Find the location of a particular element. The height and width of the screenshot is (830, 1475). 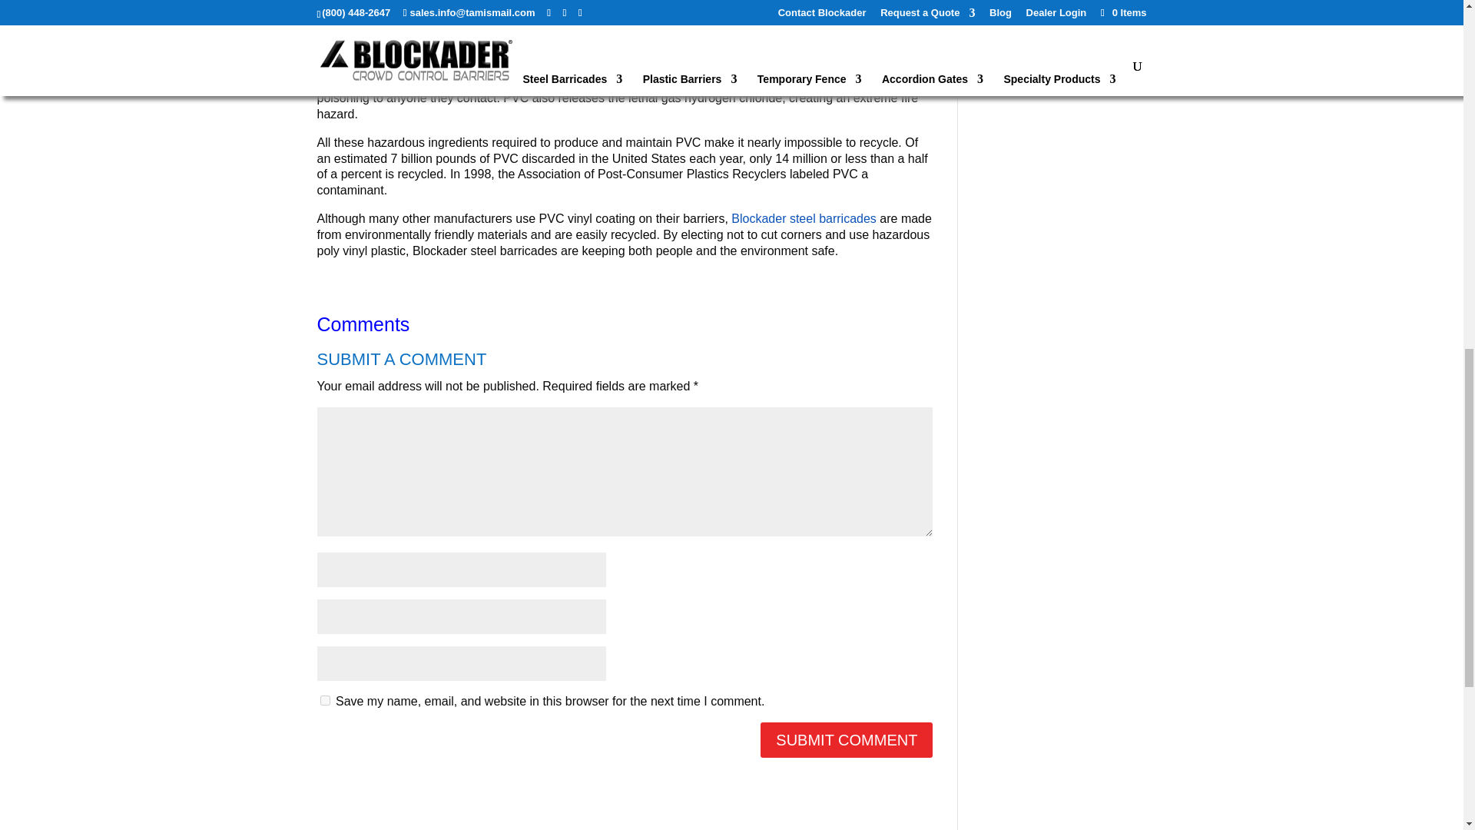

yes is located at coordinates (324, 701).